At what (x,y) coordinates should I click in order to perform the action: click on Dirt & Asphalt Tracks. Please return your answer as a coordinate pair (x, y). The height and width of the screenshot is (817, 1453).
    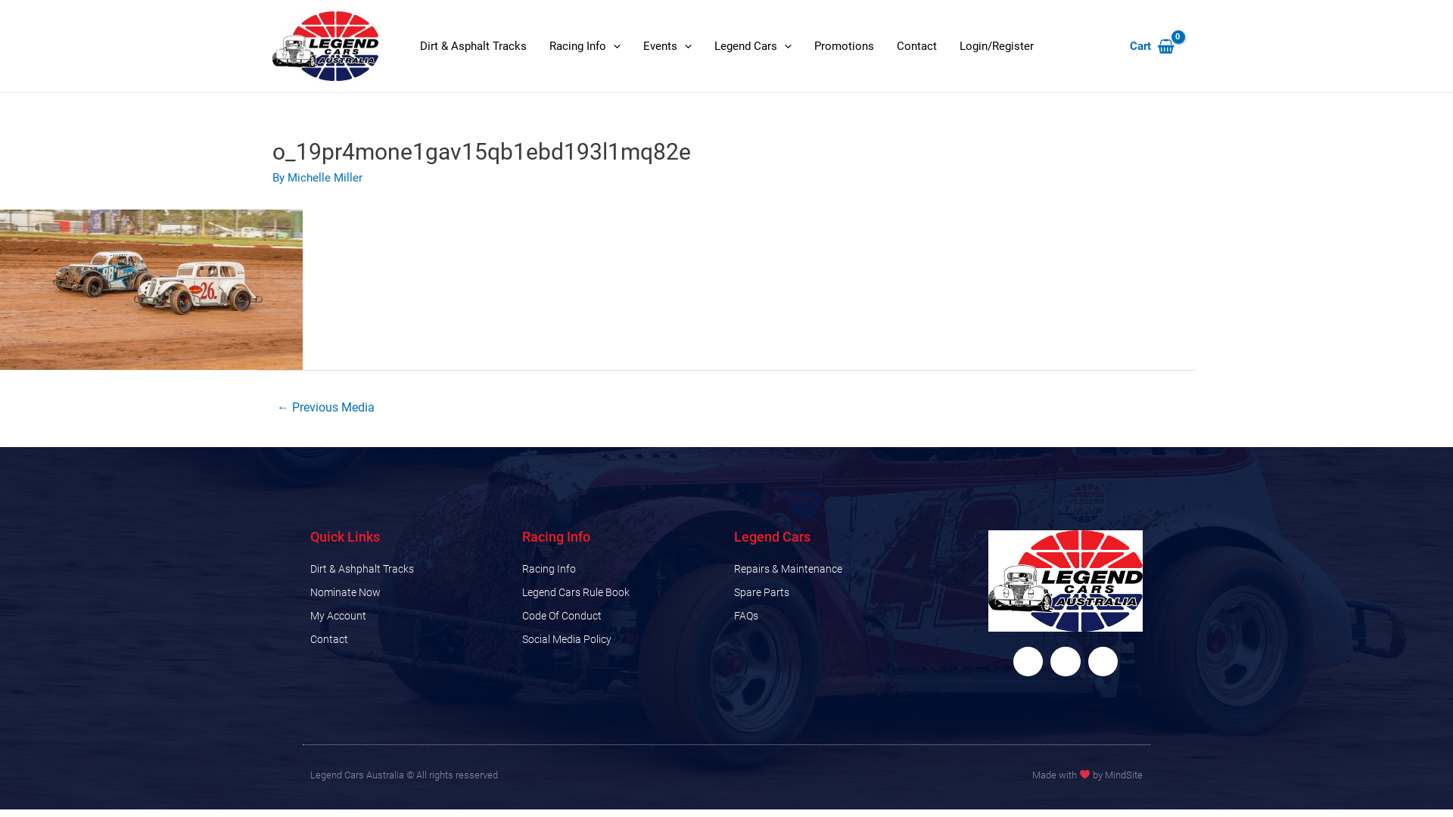
    Looking at the image, I should click on (474, 46).